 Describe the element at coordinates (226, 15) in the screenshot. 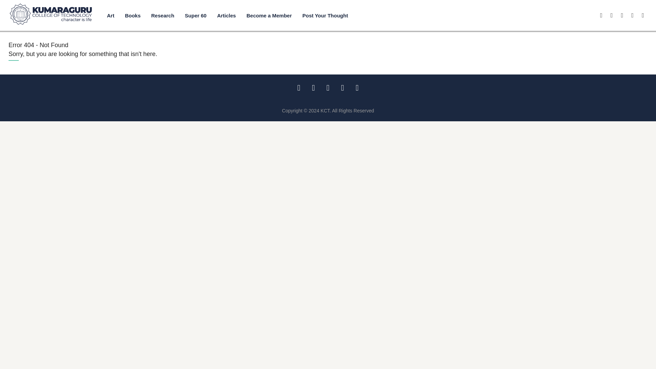

I see `Articles` at that location.